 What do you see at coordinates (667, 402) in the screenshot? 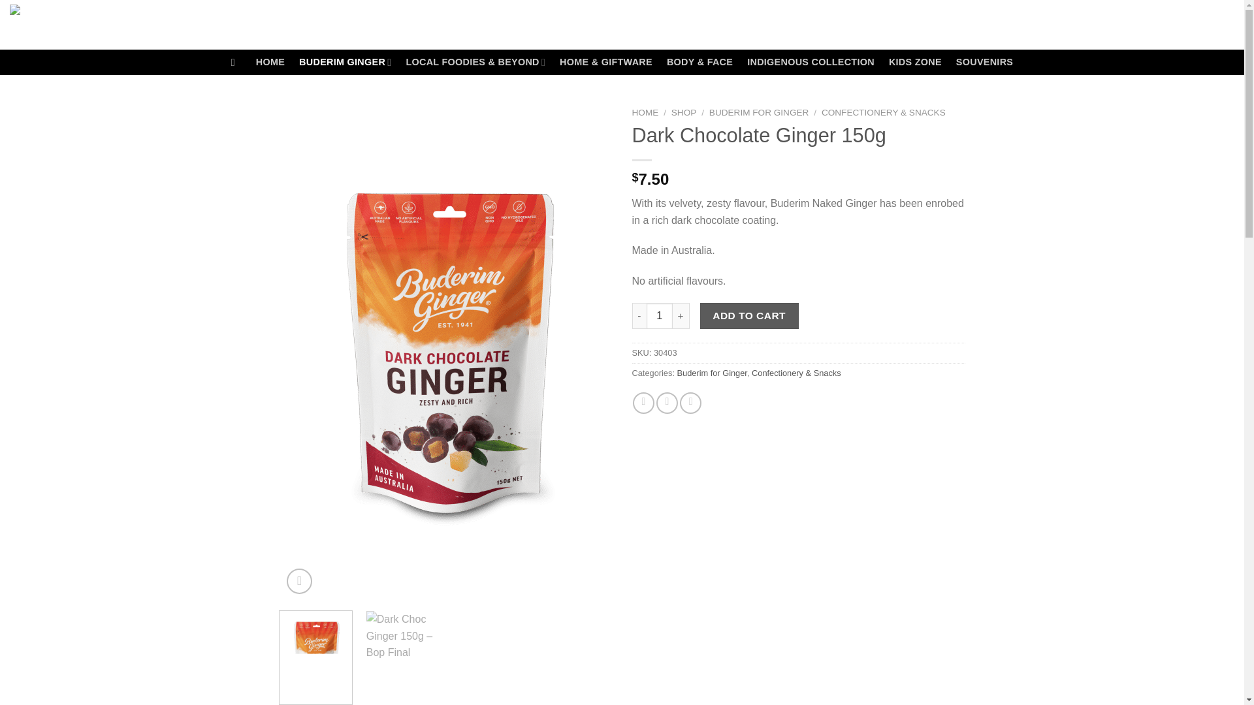
I see `Email to a Friend` at bounding box center [667, 402].